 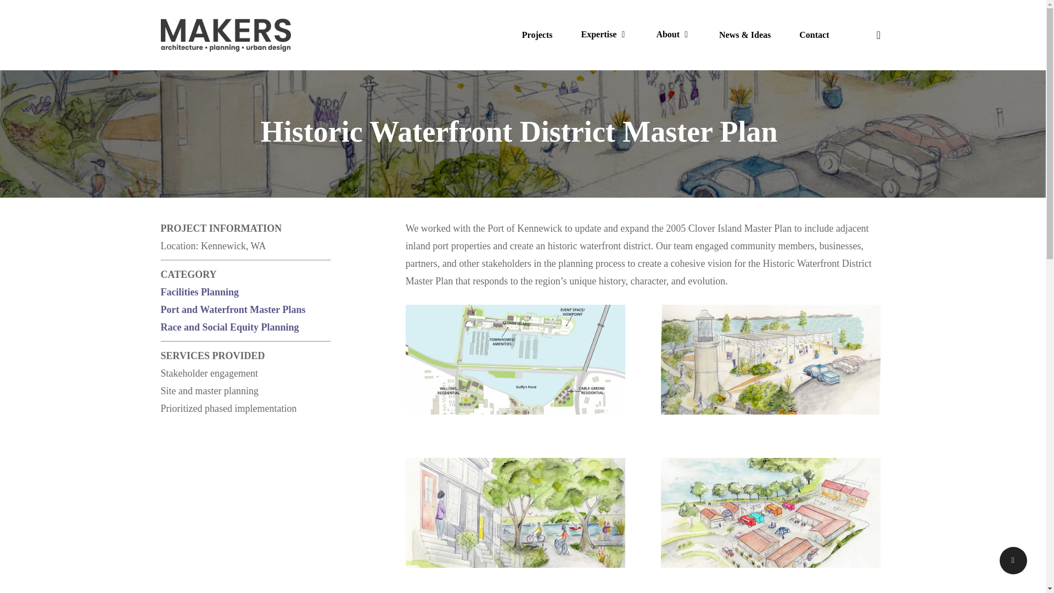 What do you see at coordinates (878, 35) in the screenshot?
I see `search` at bounding box center [878, 35].